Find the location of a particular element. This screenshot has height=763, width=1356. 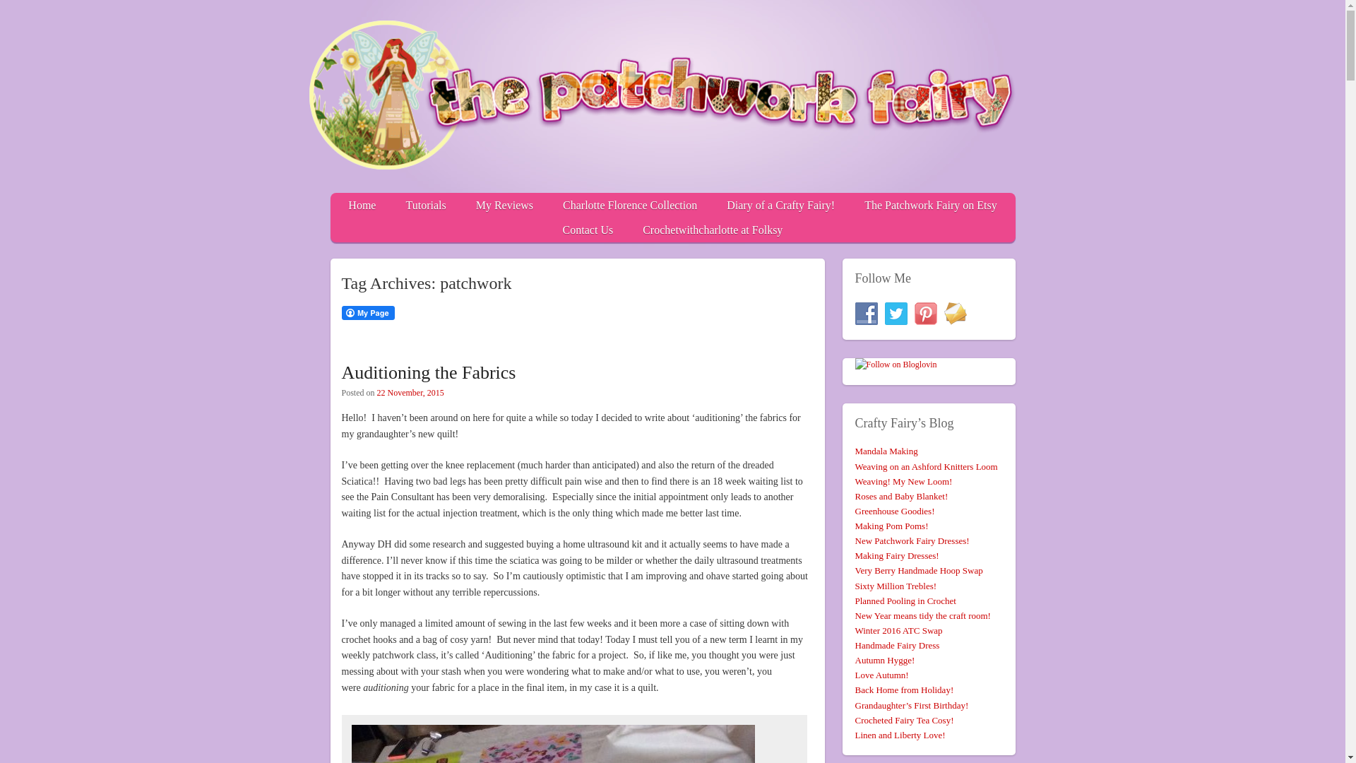

Charlotte Florence Collection is located at coordinates (630, 204).